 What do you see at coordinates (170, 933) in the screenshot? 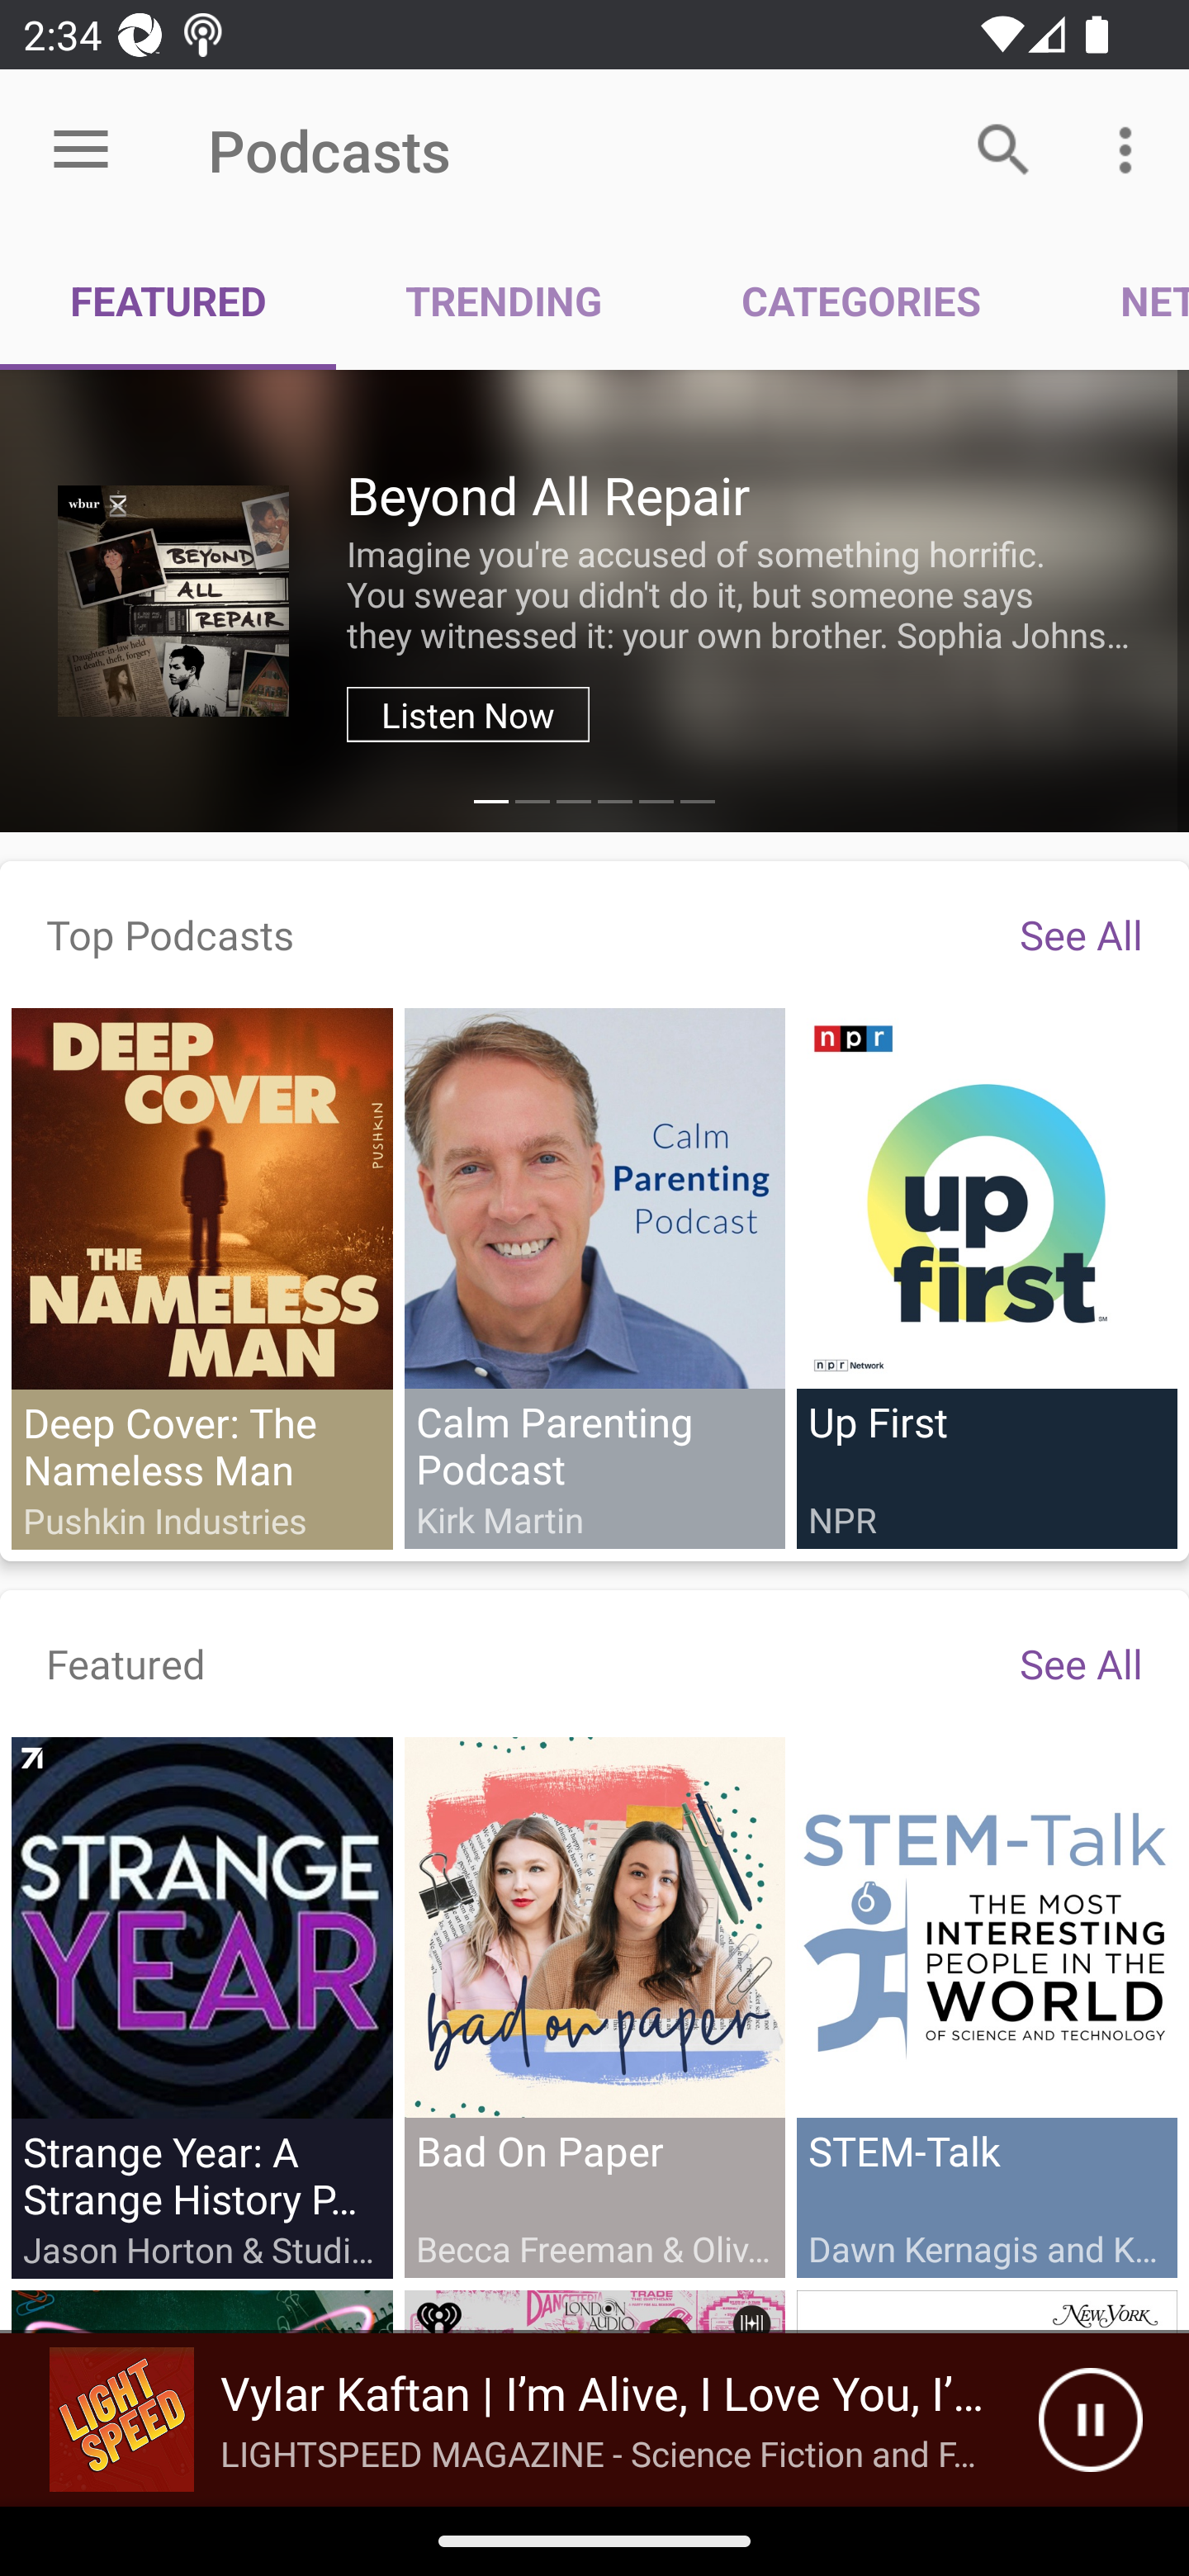
I see `Top Podcasts` at bounding box center [170, 933].